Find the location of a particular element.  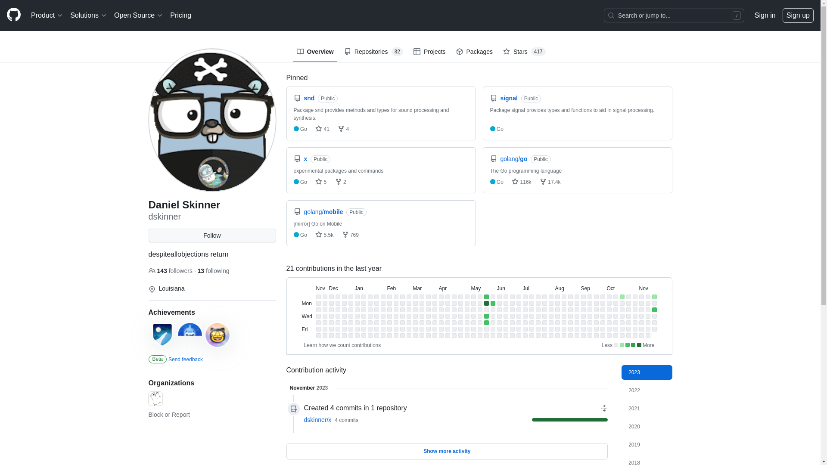

Packages is located at coordinates (475, 52).